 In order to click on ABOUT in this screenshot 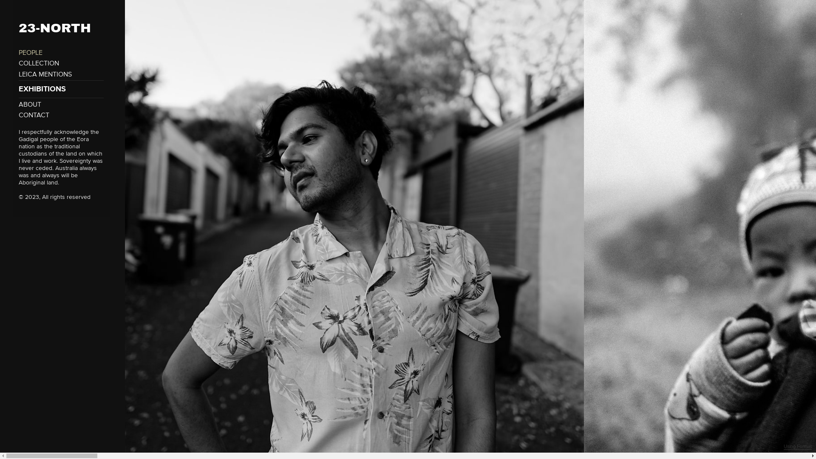, I will do `click(30, 105)`.